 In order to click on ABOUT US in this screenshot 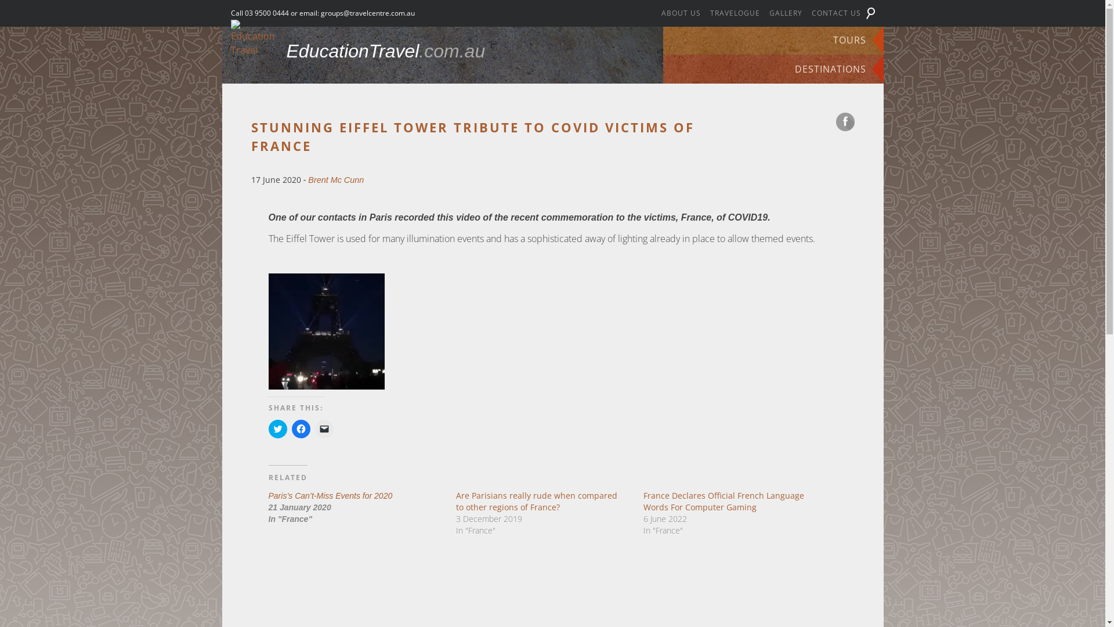, I will do `click(681, 13)`.